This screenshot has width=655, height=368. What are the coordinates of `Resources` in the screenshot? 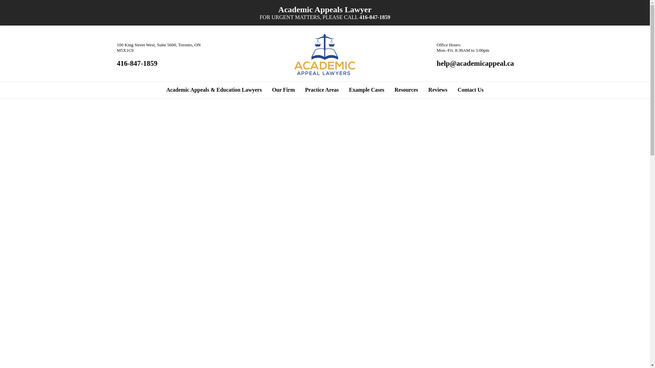 It's located at (407, 90).